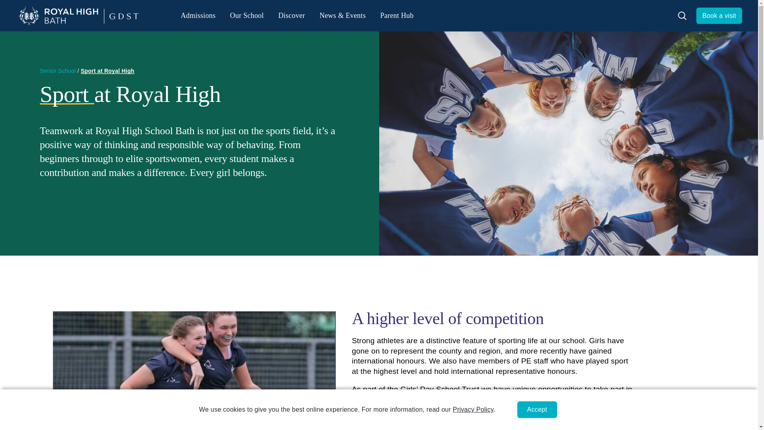  What do you see at coordinates (247, 16) in the screenshot?
I see `Our School` at bounding box center [247, 16].